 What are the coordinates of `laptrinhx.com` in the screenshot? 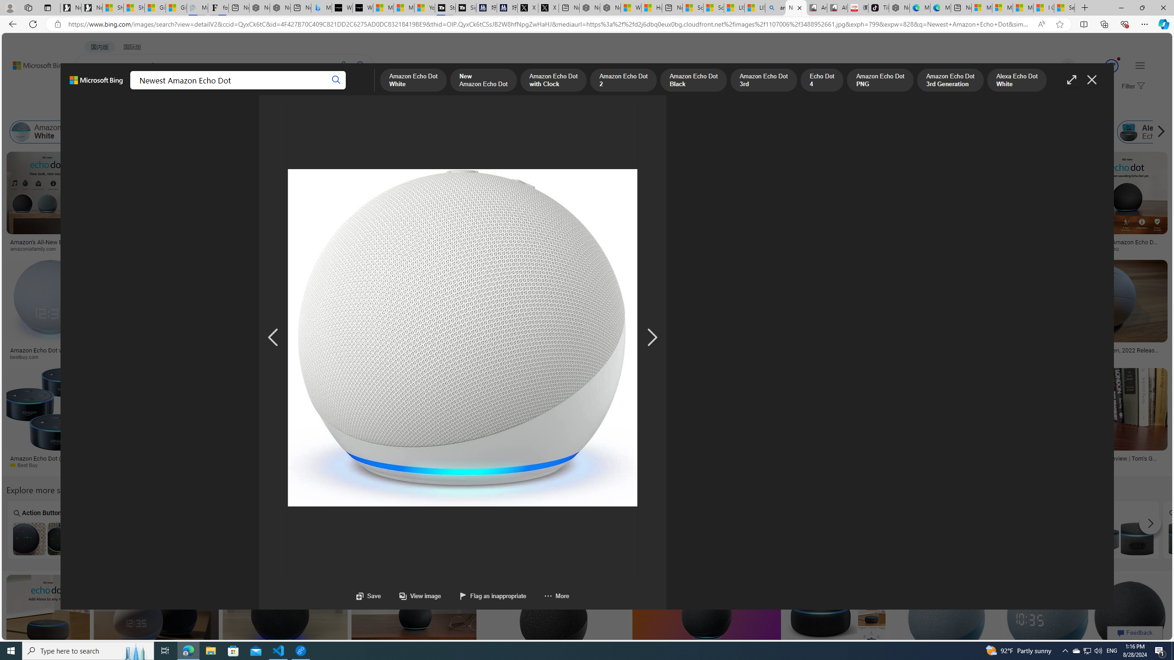 It's located at (419, 465).